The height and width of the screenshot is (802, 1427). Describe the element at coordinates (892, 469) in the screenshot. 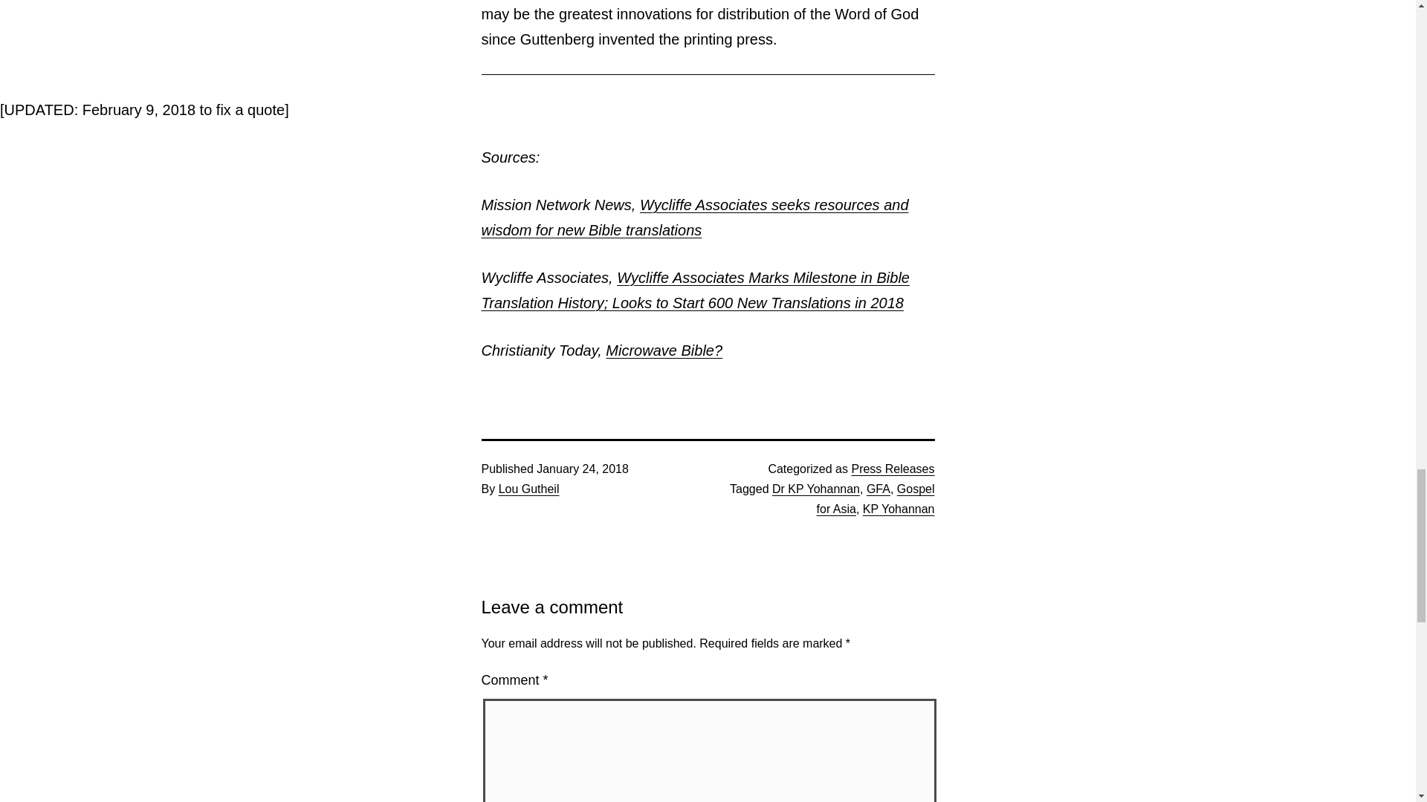

I see `Press Releases` at that location.